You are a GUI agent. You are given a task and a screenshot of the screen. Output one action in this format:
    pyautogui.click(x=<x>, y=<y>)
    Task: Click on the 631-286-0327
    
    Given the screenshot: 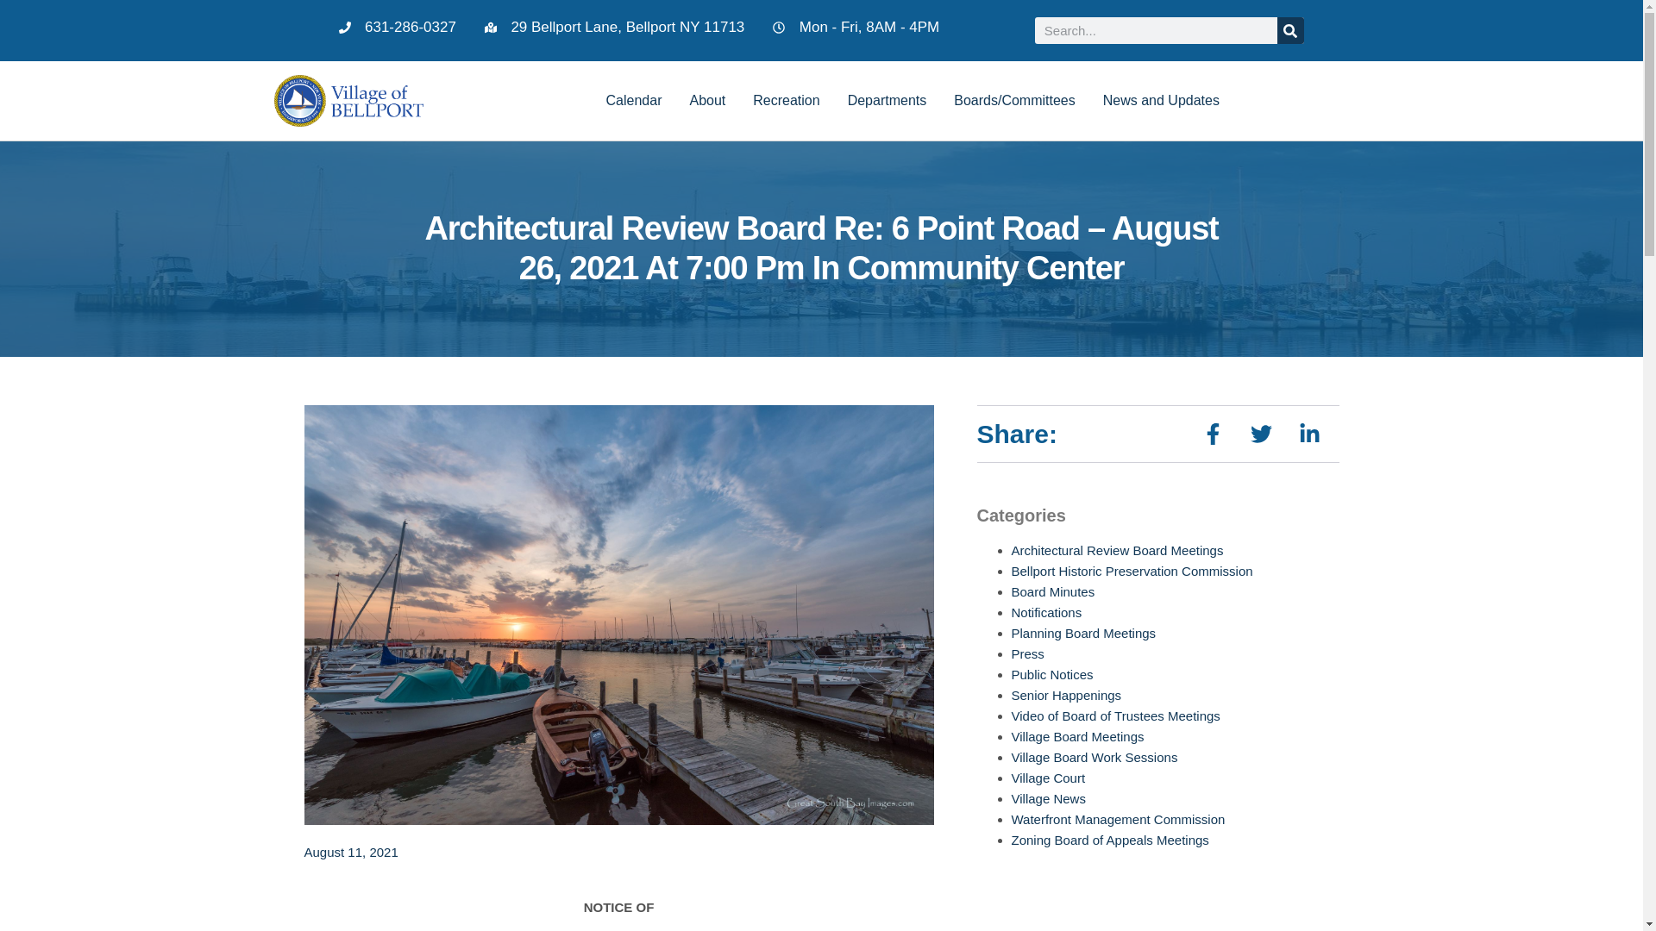 What is the action you would take?
    pyautogui.click(x=397, y=28)
    